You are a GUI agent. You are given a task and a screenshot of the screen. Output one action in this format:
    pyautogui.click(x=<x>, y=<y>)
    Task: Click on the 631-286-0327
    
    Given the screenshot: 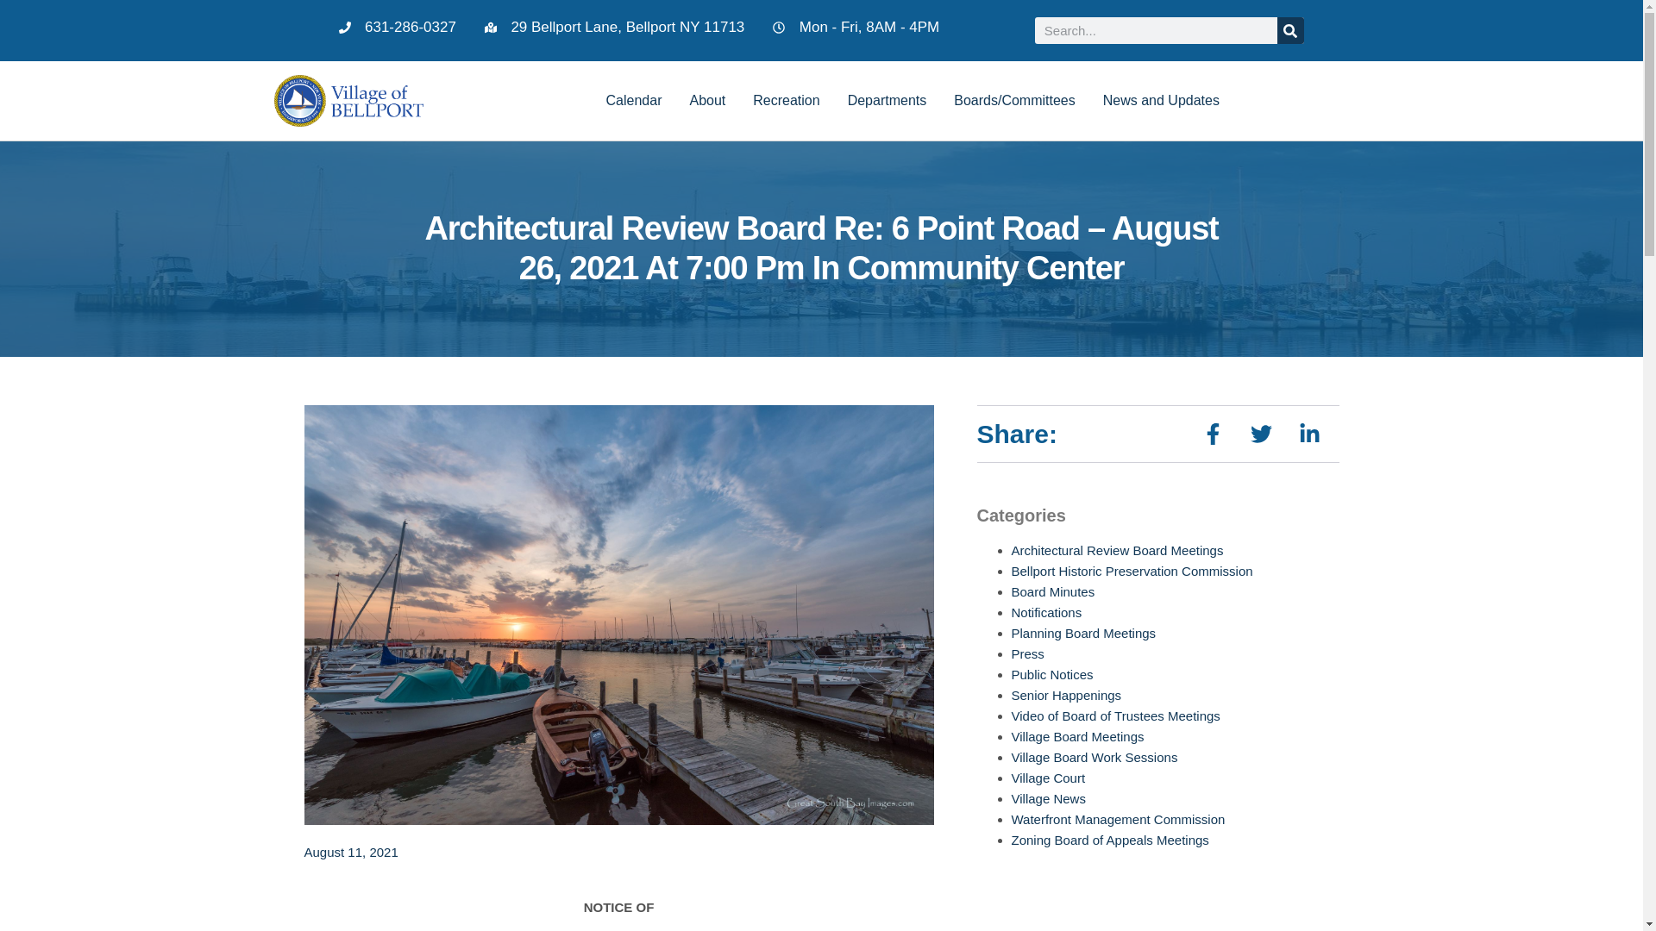 What is the action you would take?
    pyautogui.click(x=397, y=28)
    